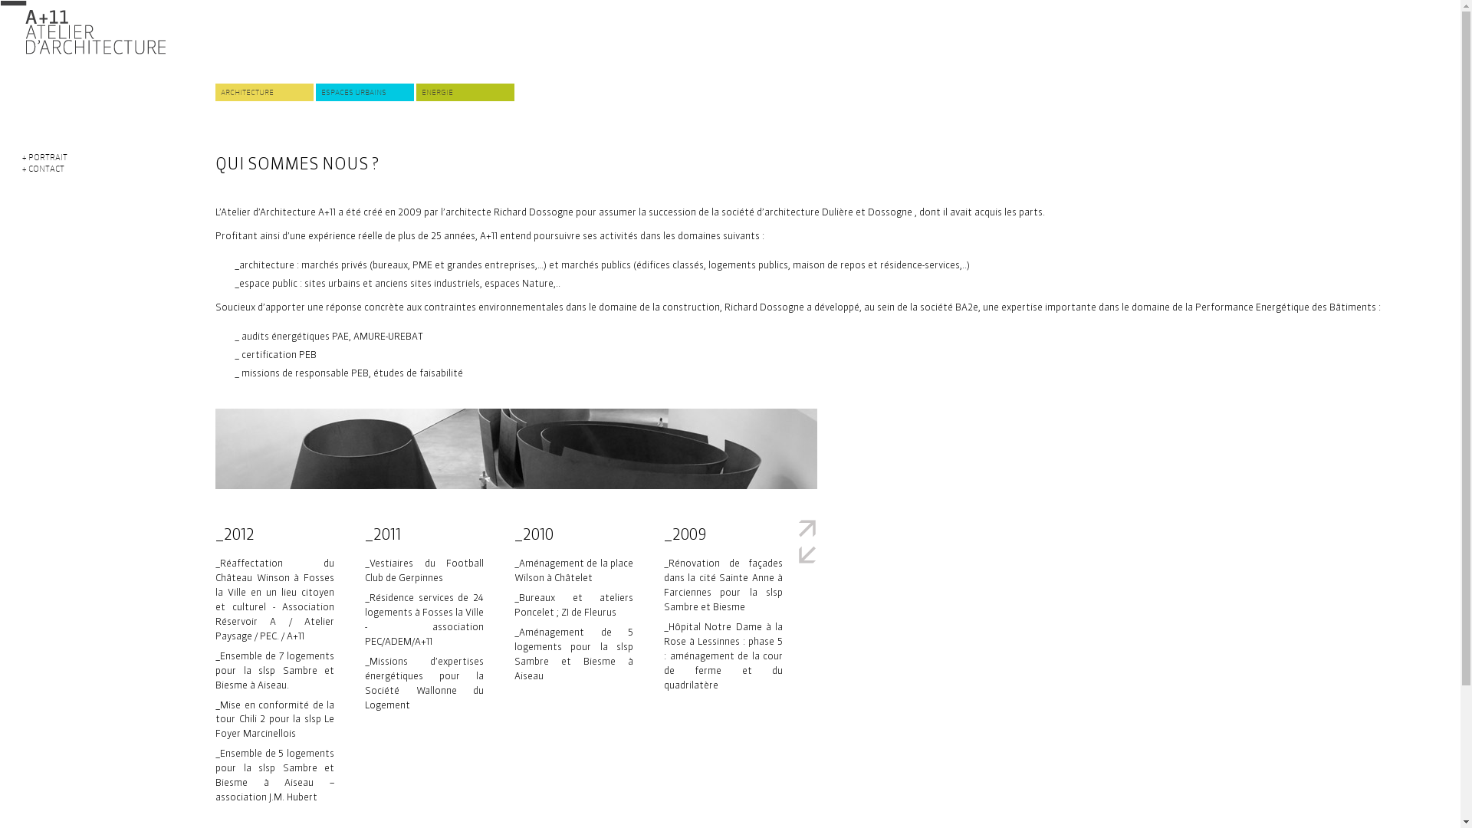 Image resolution: width=1472 pixels, height=828 pixels. What do you see at coordinates (44, 157) in the screenshot?
I see `+ PORTRAIT` at bounding box center [44, 157].